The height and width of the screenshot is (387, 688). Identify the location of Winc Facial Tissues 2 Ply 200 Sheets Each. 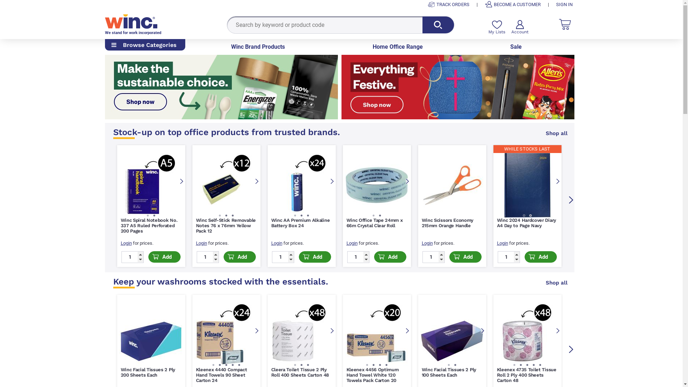
(148, 372).